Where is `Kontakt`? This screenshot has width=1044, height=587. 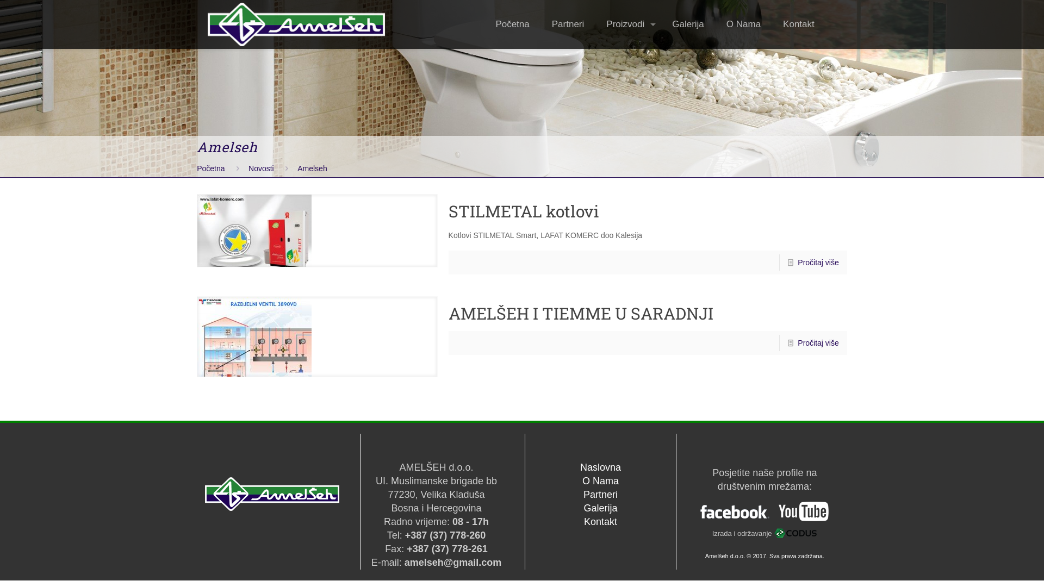
Kontakt is located at coordinates (799, 24).